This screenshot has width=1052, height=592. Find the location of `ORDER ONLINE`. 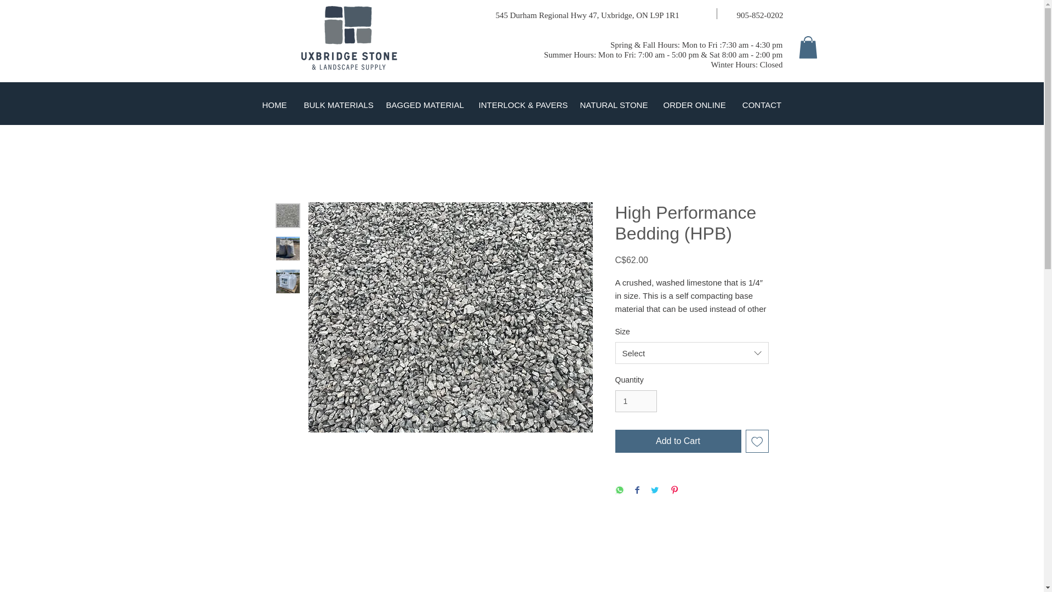

ORDER ONLINE is located at coordinates (694, 105).